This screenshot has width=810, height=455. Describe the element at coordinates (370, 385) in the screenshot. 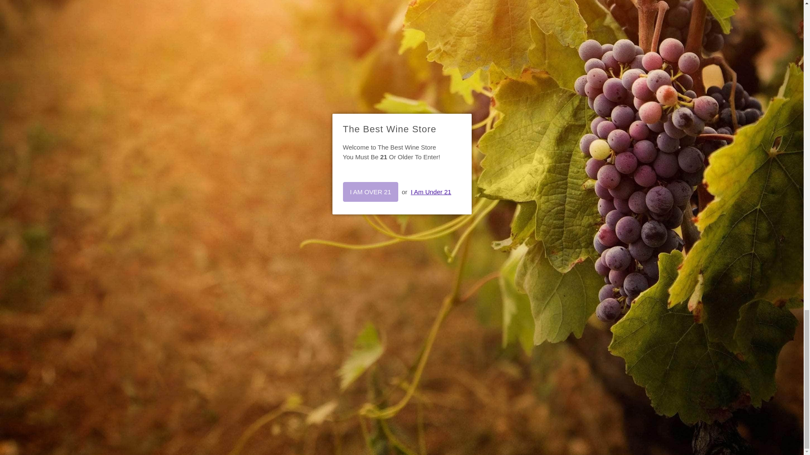

I see `Discover` at that location.